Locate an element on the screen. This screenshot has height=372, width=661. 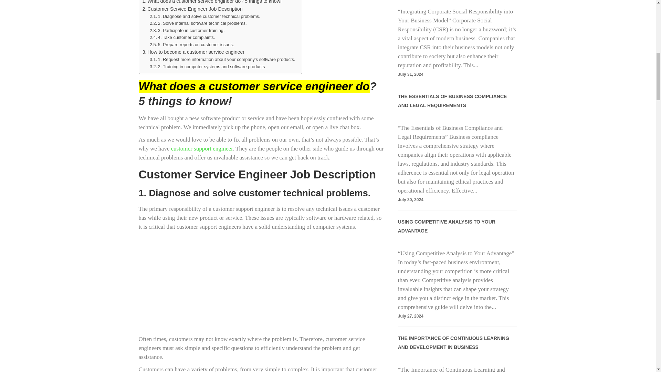
2. Solve internal software technical problems. is located at coordinates (198, 23).